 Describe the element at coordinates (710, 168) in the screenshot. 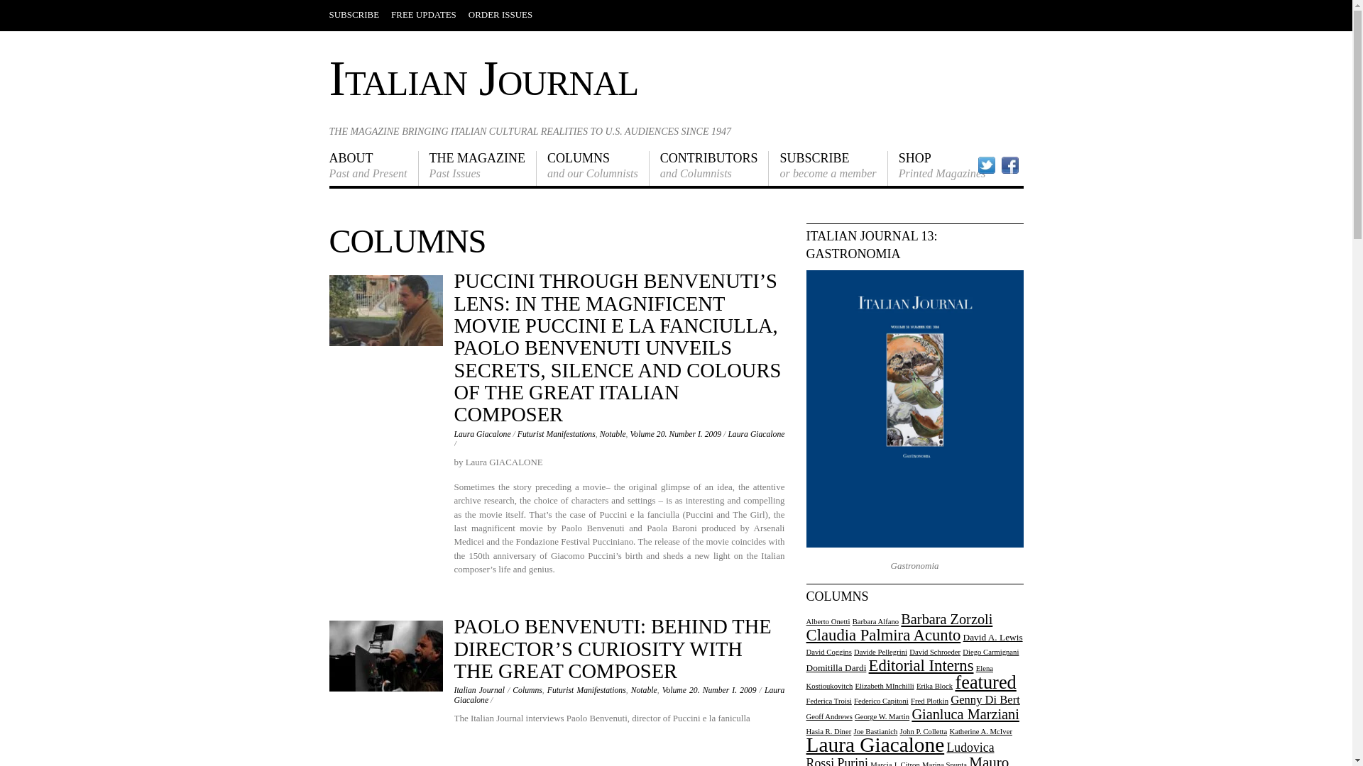

I see `Italian Journal` at that location.